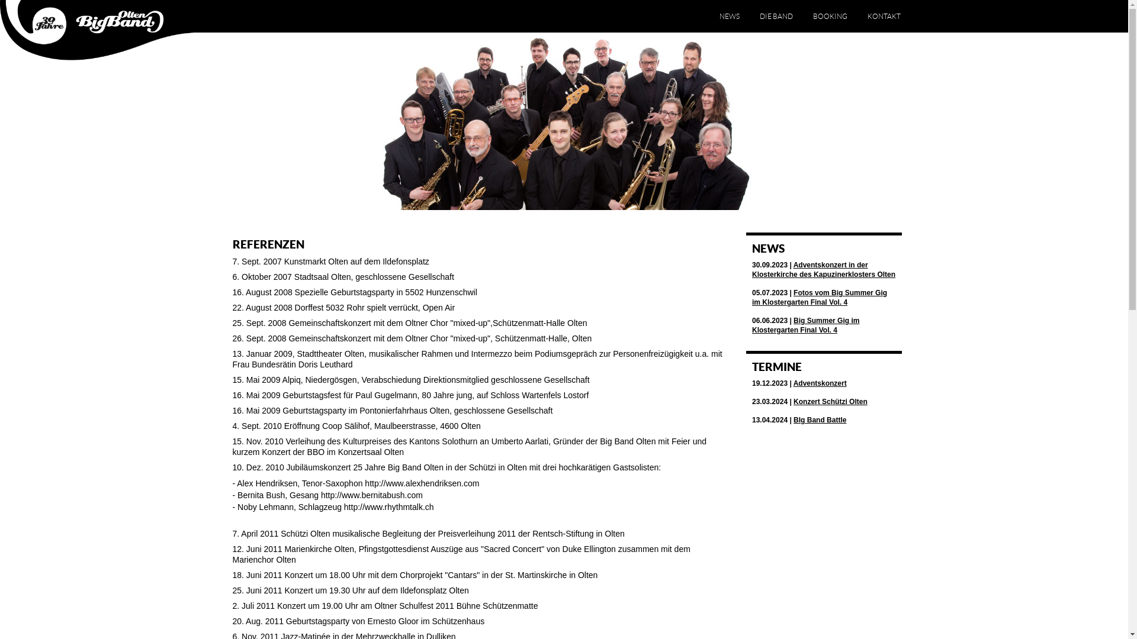 The height and width of the screenshot is (639, 1137). Describe the element at coordinates (776, 17) in the screenshot. I see `DIE BAND` at that location.